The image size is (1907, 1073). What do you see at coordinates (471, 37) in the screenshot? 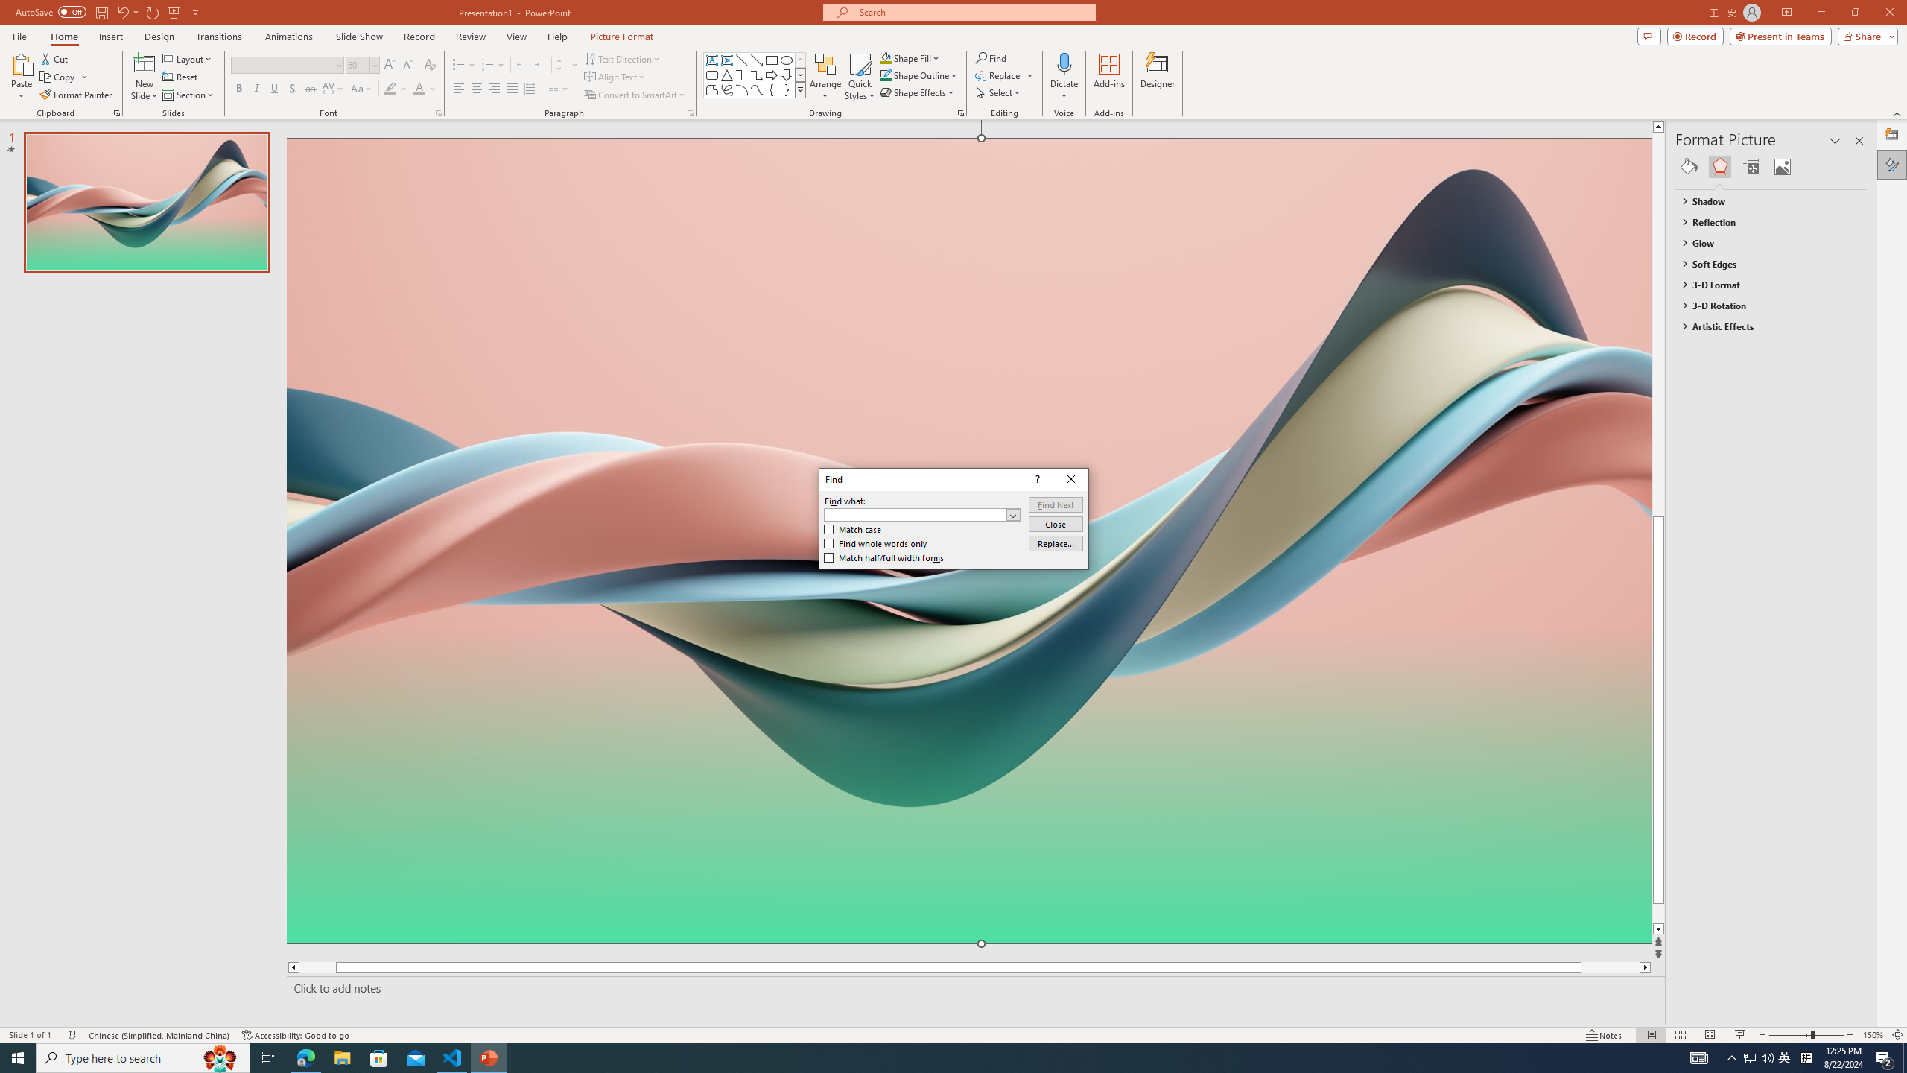
I see `Review` at bounding box center [471, 37].